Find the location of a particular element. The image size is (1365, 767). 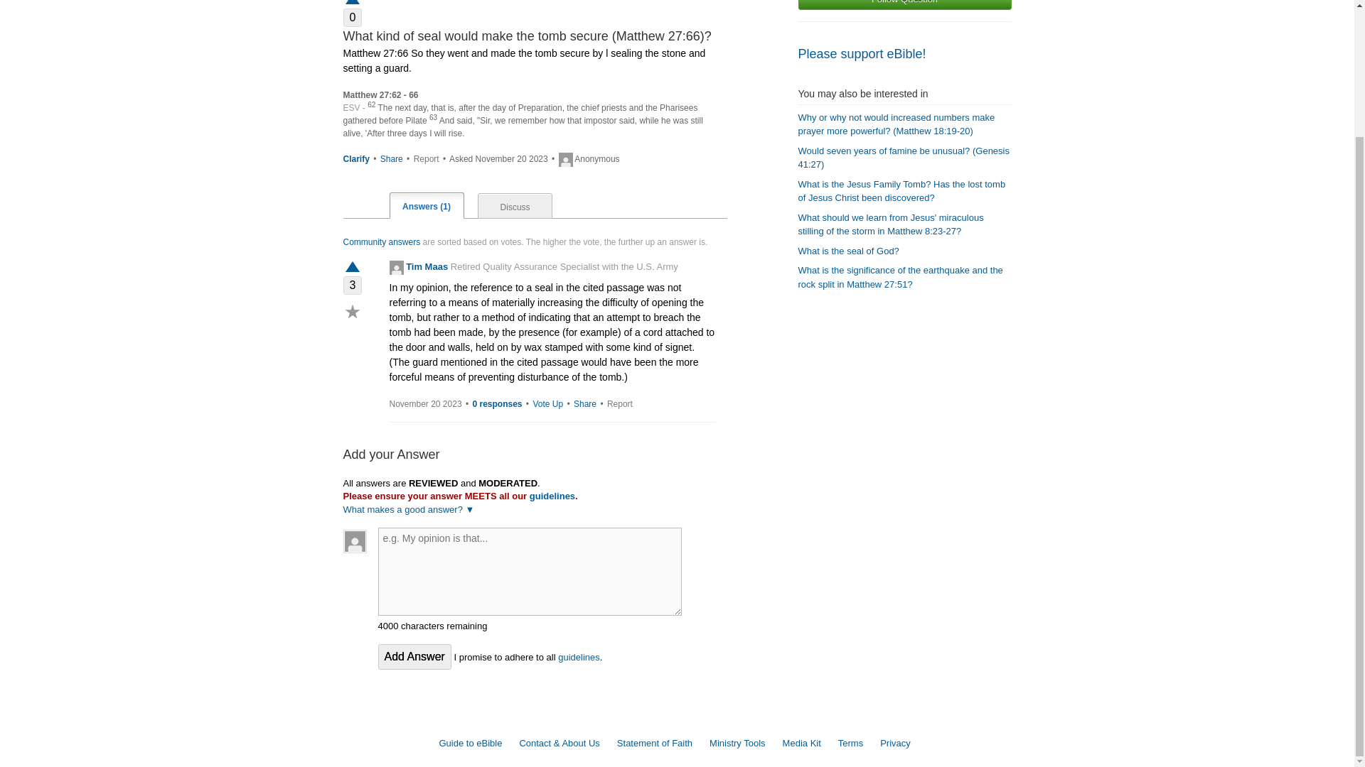

Add Answer is located at coordinates (414, 656).